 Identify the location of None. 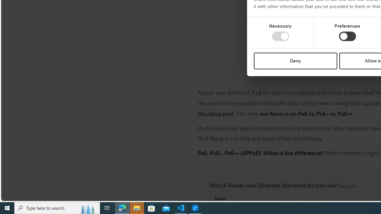
(212, 199).